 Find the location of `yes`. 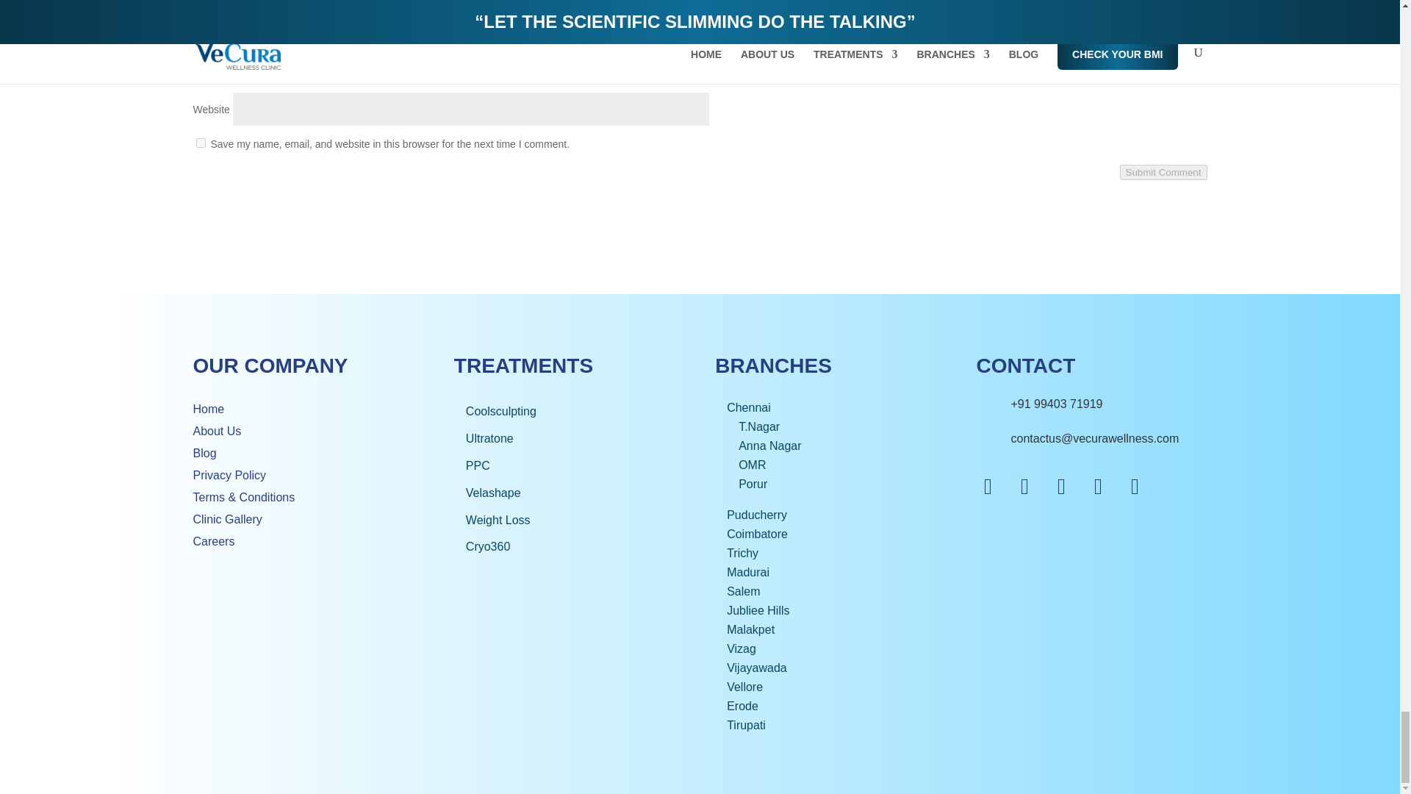

yes is located at coordinates (200, 143).